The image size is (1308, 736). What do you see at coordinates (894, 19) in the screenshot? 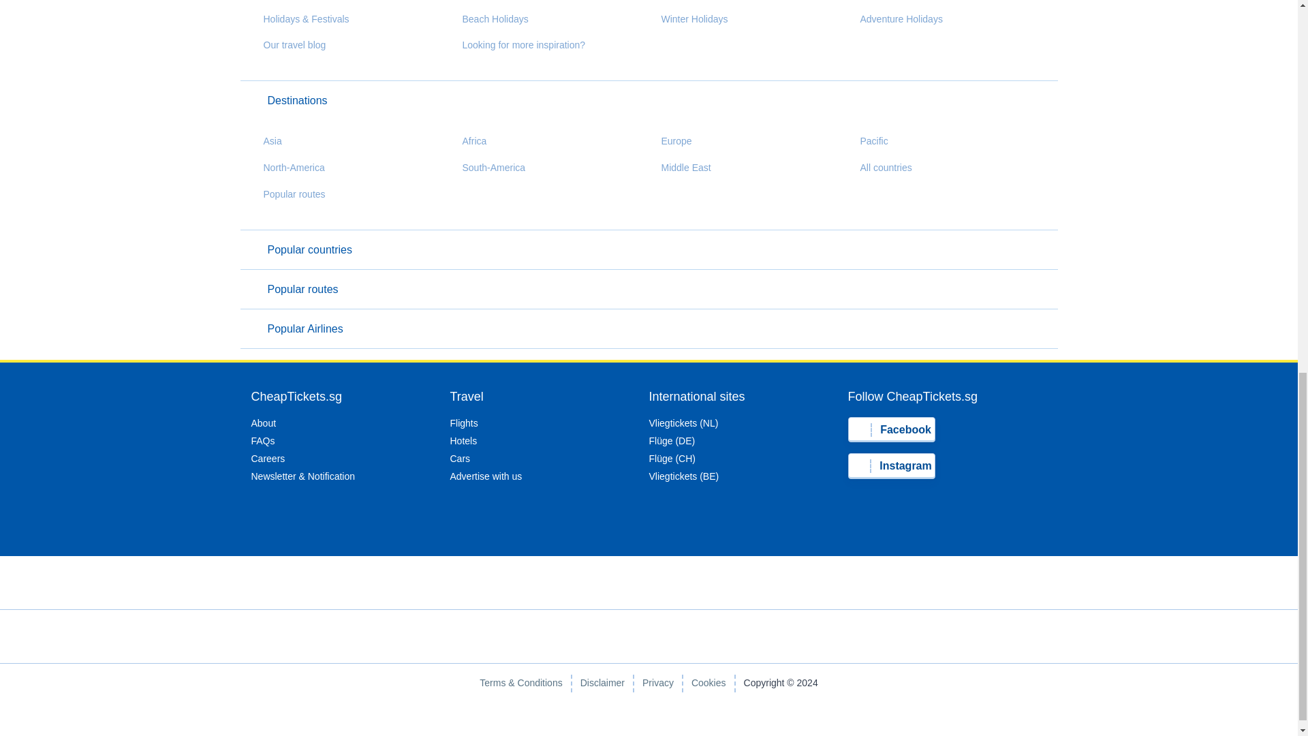
I see `Adventure Holidays` at bounding box center [894, 19].